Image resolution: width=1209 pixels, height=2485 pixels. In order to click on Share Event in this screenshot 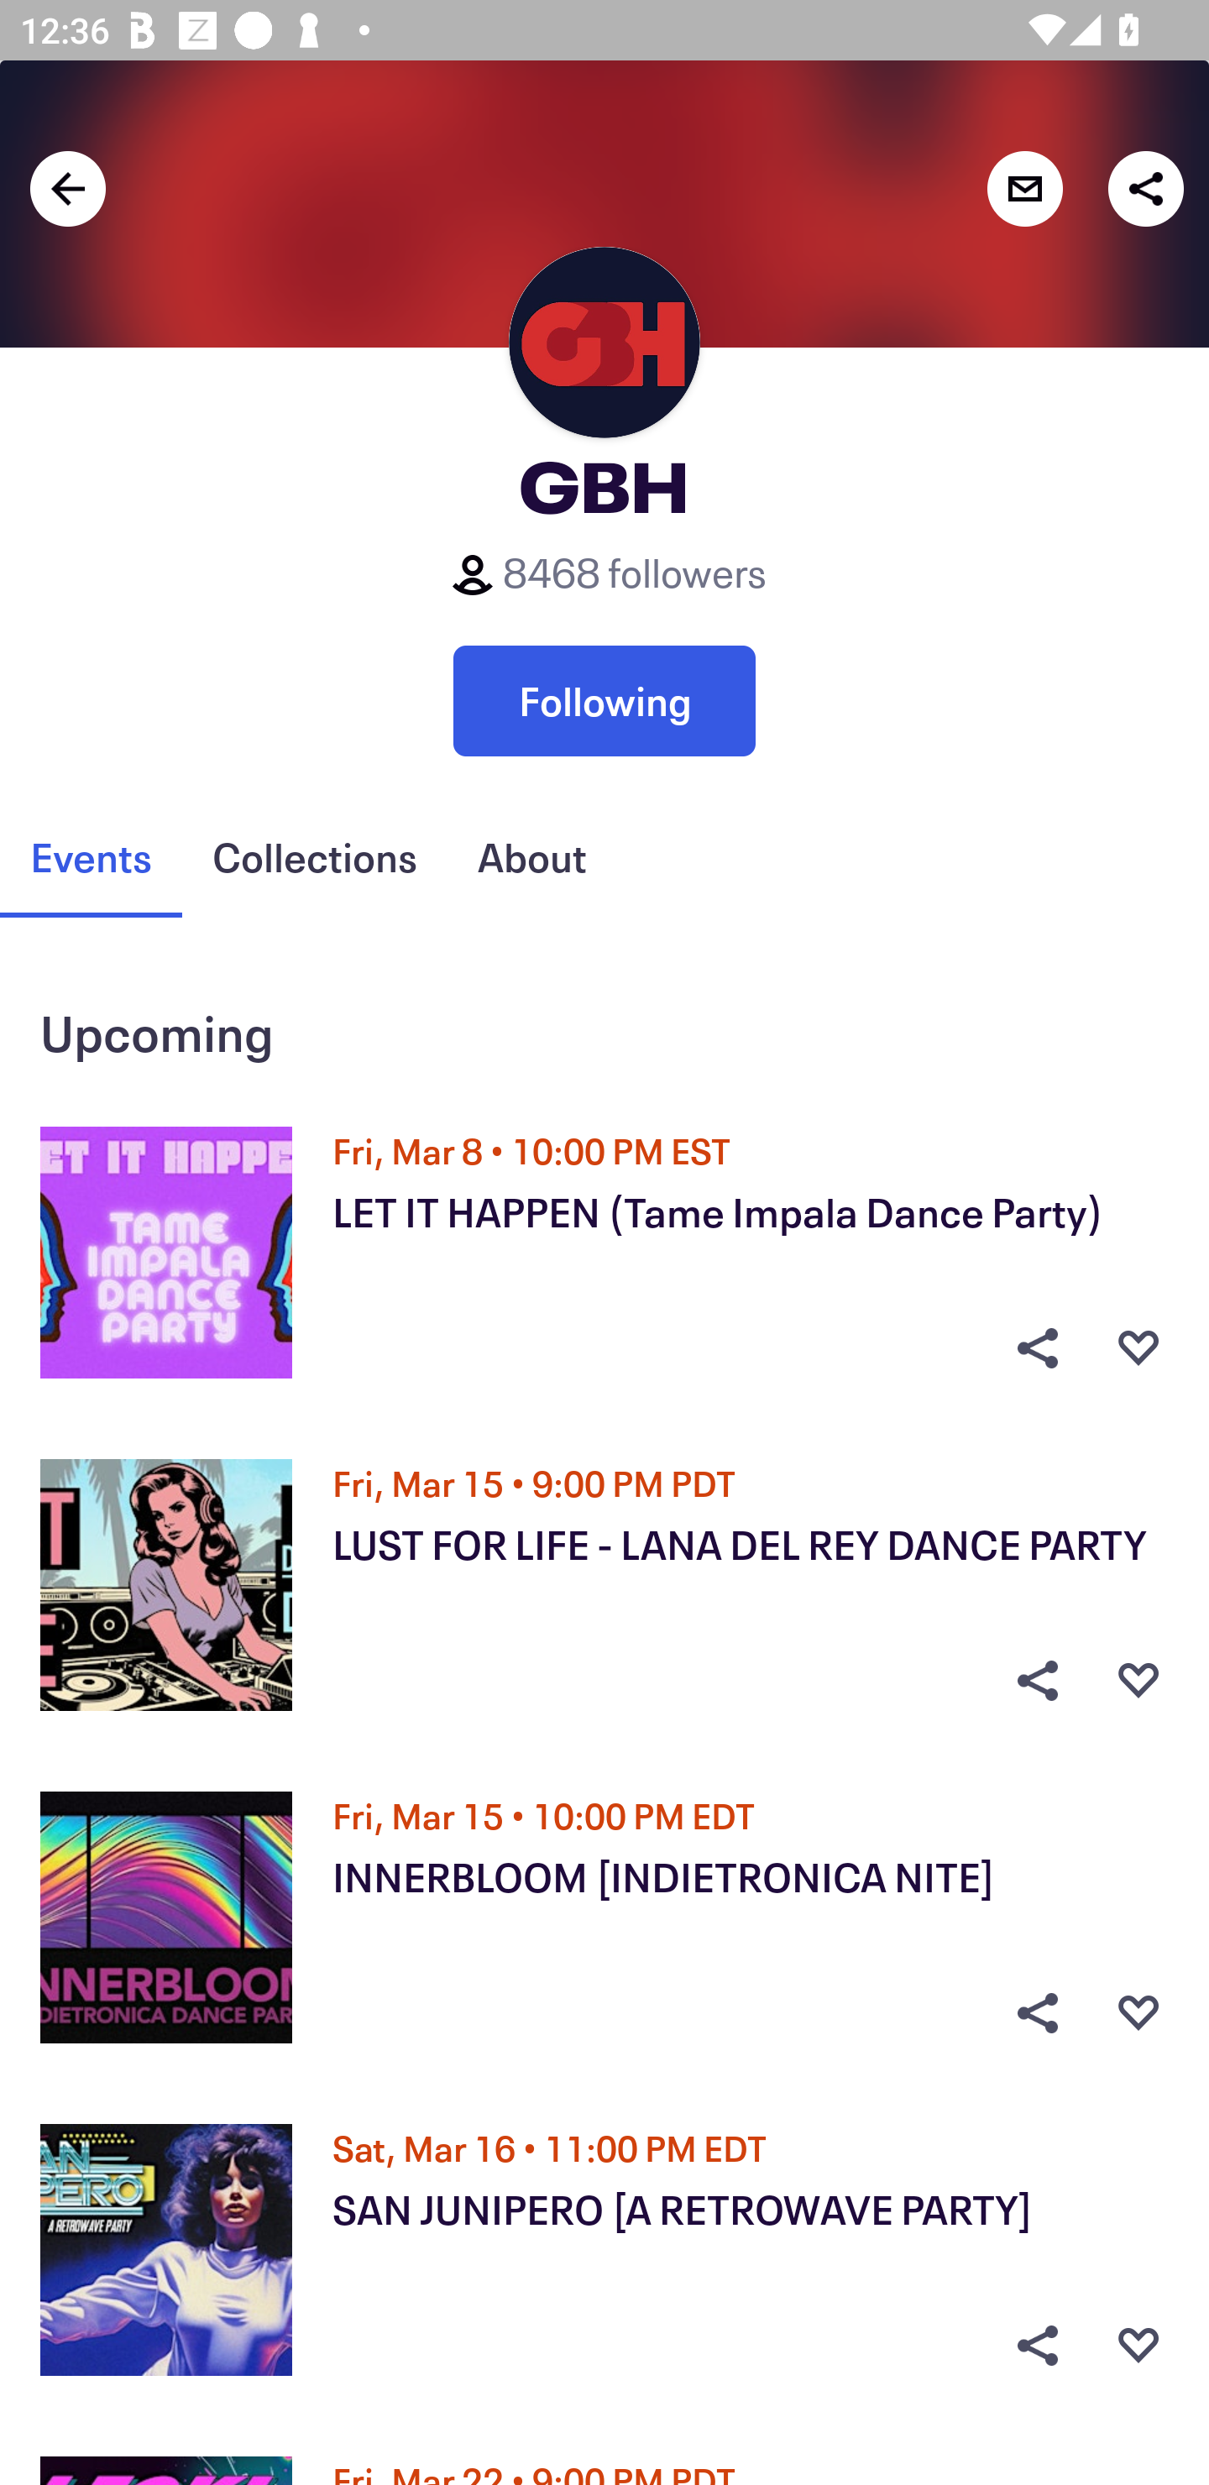, I will do `click(1037, 2346)`.